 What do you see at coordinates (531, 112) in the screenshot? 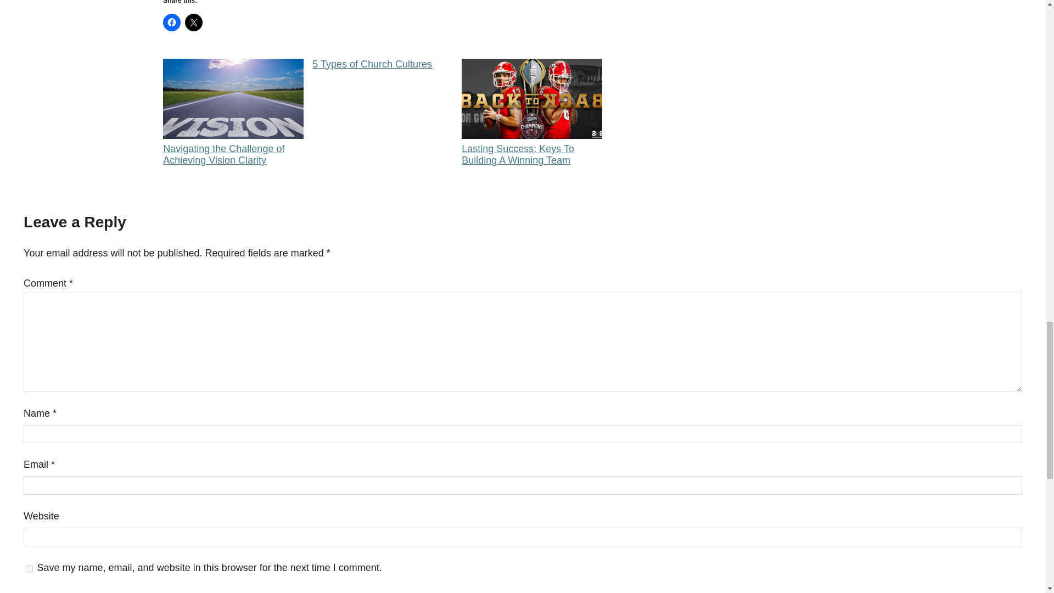
I see `Lasting Success: Keys To Building A Winning Team` at bounding box center [531, 112].